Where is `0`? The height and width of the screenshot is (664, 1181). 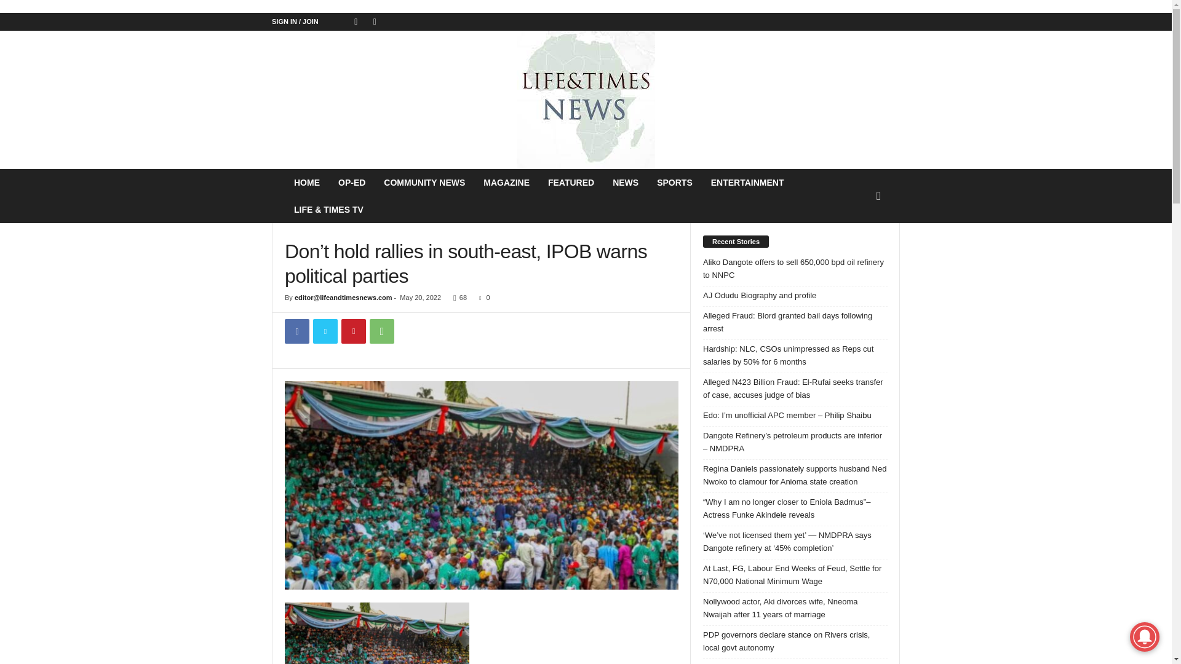
0 is located at coordinates (482, 298).